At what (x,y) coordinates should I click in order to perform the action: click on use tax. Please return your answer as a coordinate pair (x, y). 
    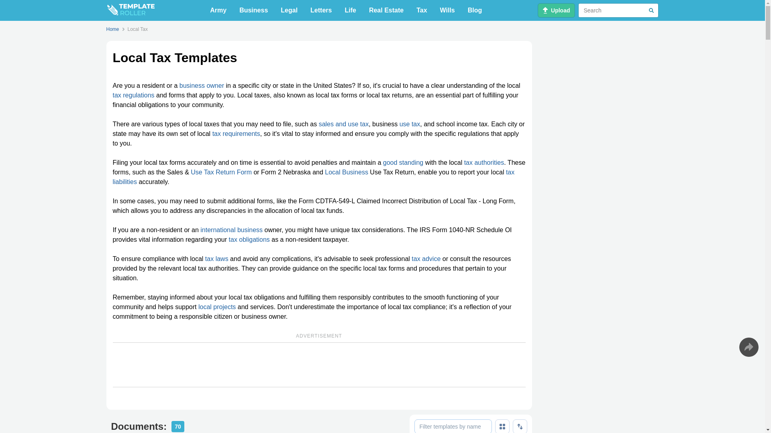
    Looking at the image, I should click on (410, 124).